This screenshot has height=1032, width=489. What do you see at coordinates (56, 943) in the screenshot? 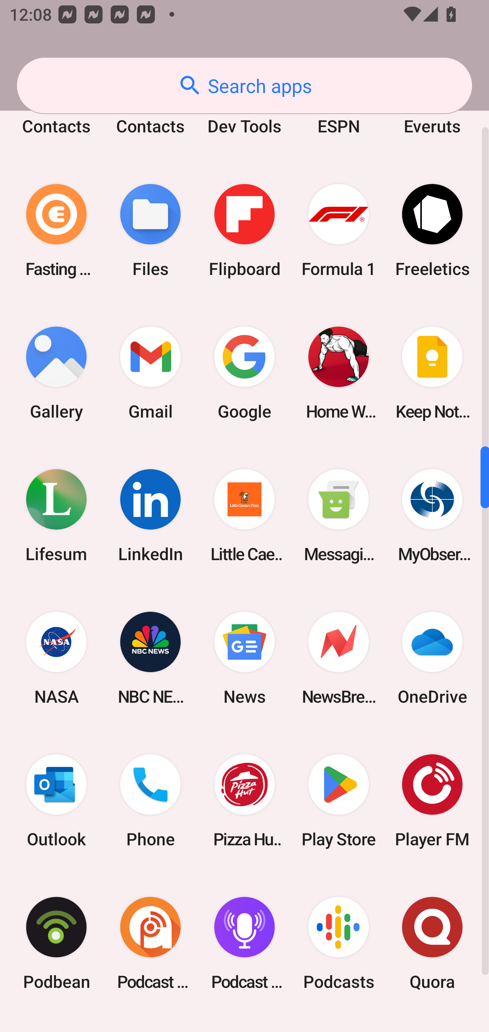
I see `Podbean` at bounding box center [56, 943].